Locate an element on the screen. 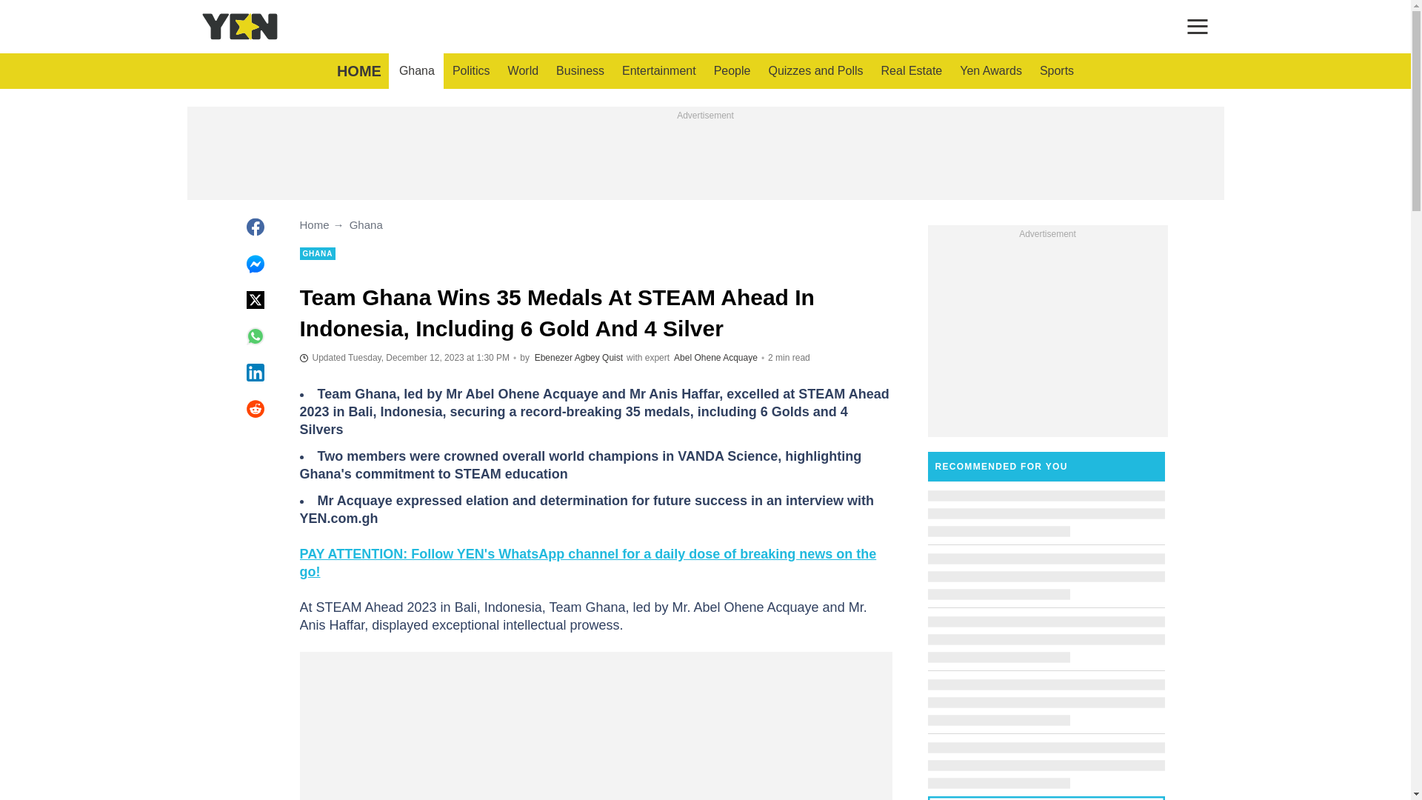  Business is located at coordinates (580, 71).